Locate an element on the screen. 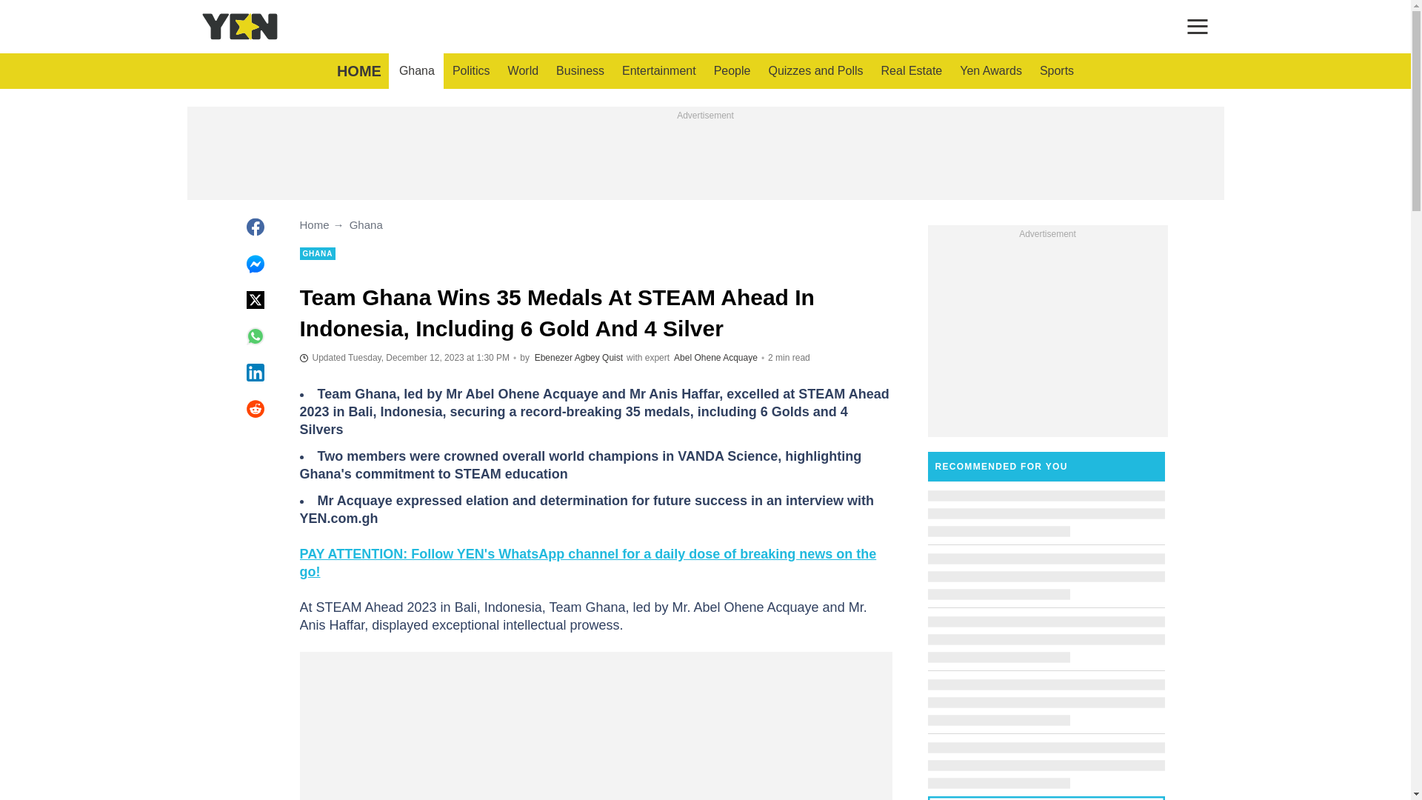  Business is located at coordinates (580, 71).